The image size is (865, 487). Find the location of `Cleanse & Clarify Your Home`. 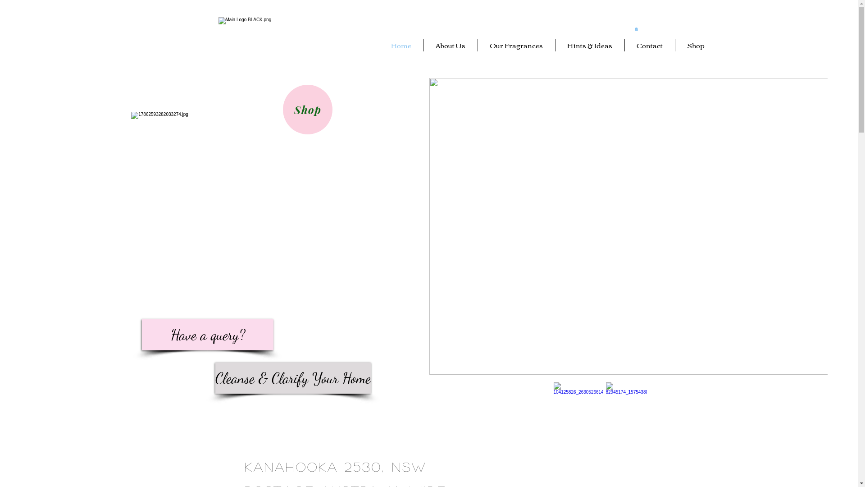

Cleanse & Clarify Your Home is located at coordinates (293, 378).